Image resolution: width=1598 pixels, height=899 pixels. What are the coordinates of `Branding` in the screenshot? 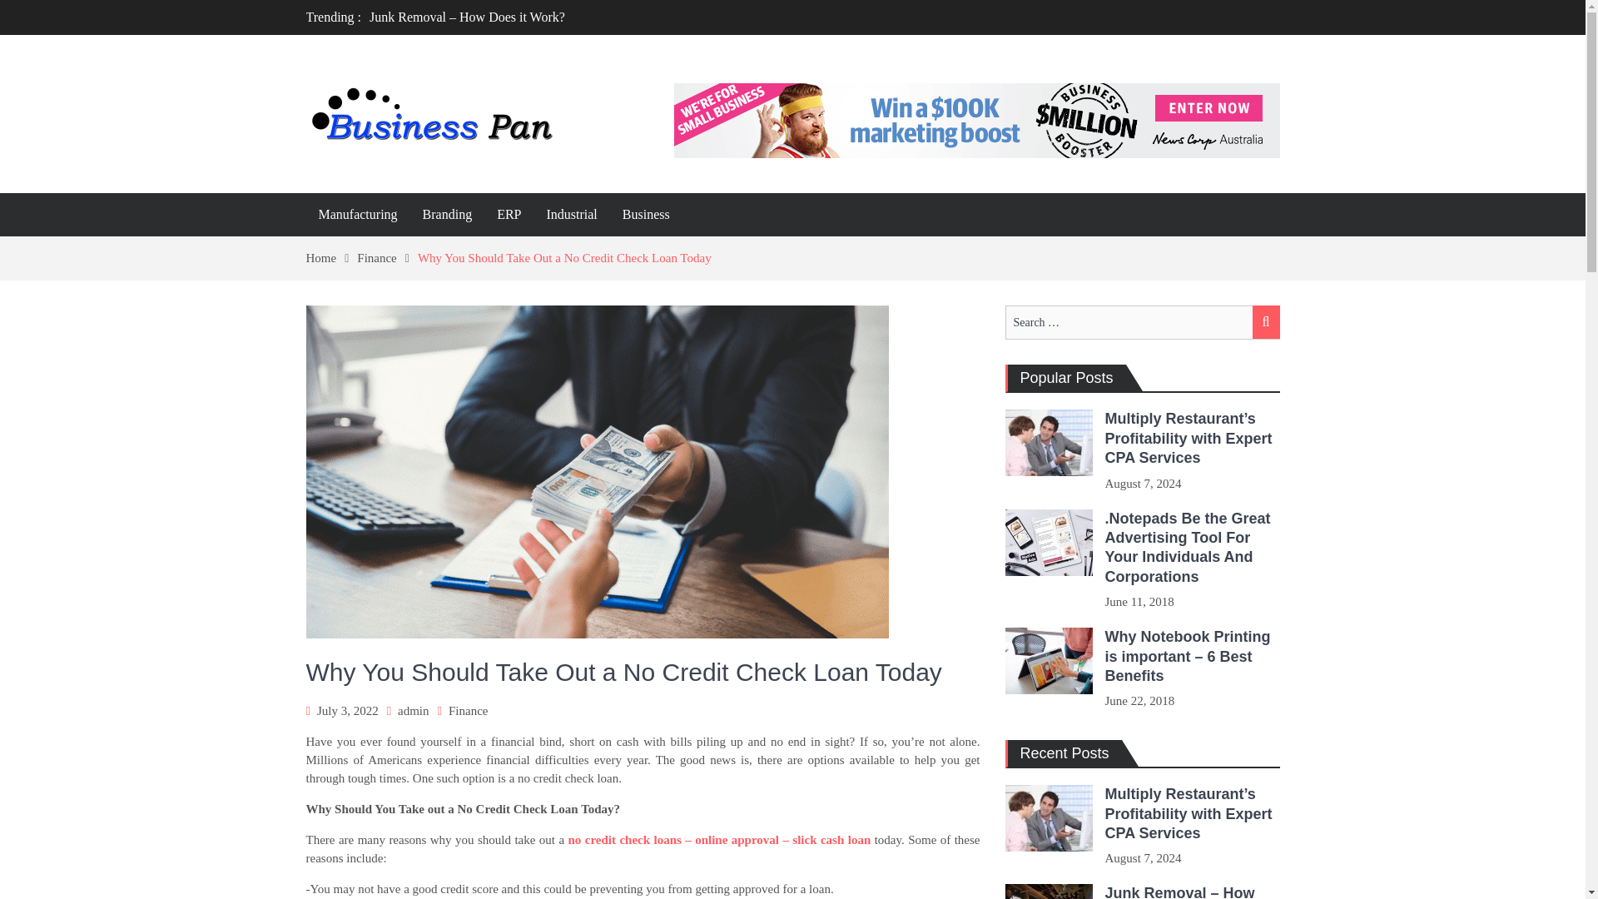 It's located at (448, 215).